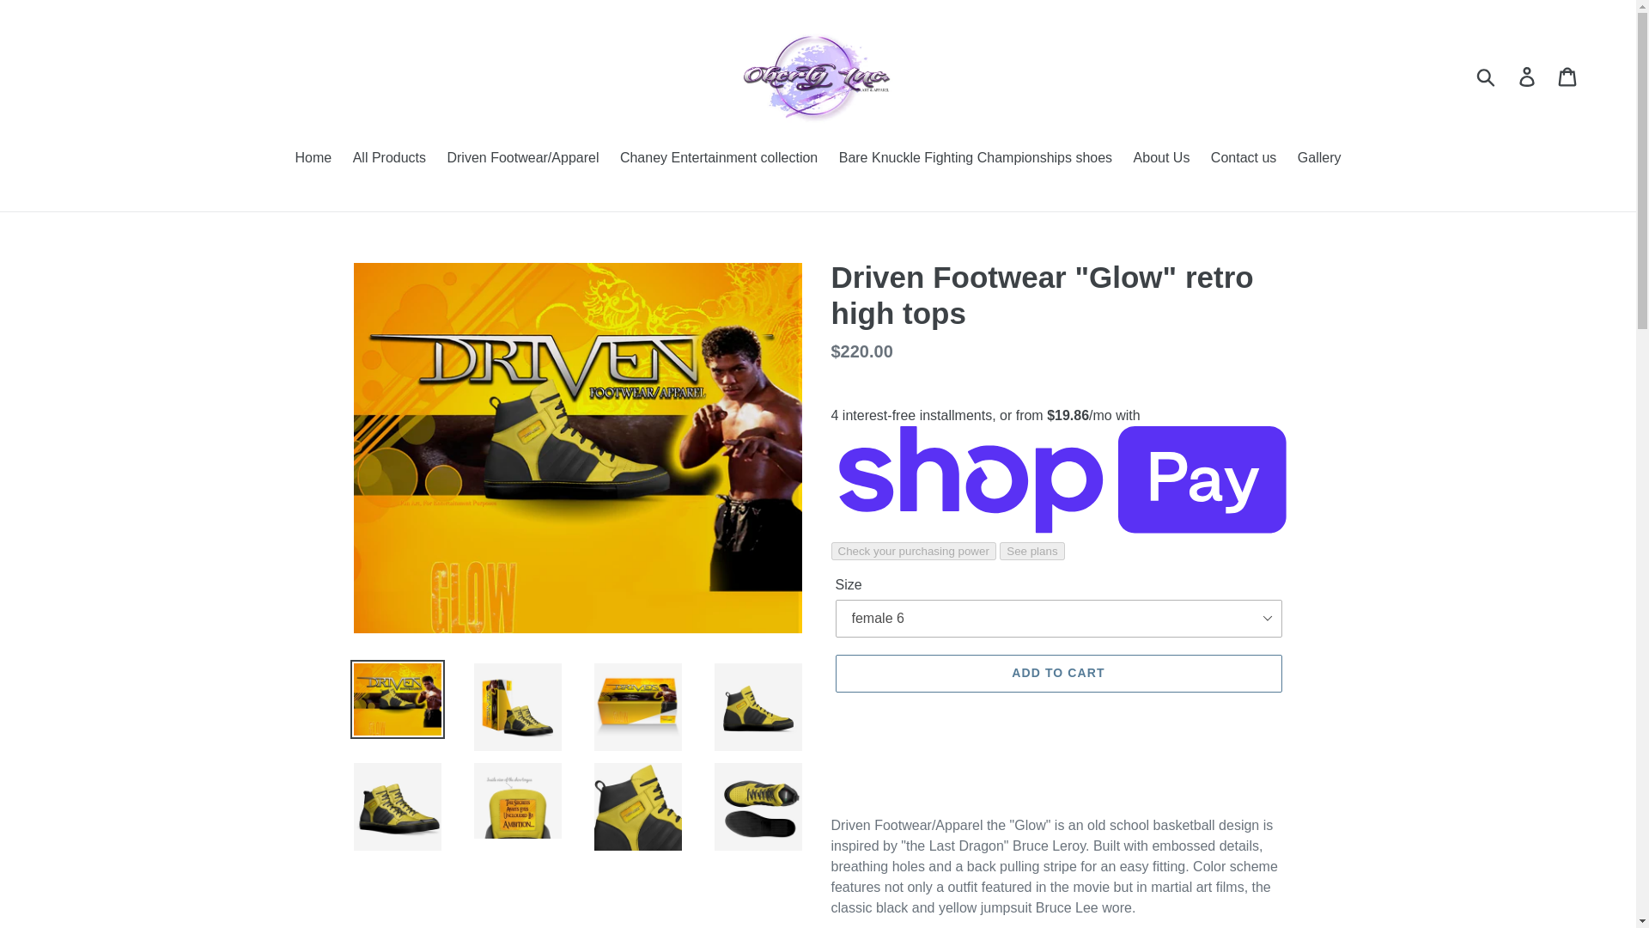 This screenshot has height=928, width=1649. What do you see at coordinates (976, 158) in the screenshot?
I see `Bare Knuckle Fighting Championships shoes` at bounding box center [976, 158].